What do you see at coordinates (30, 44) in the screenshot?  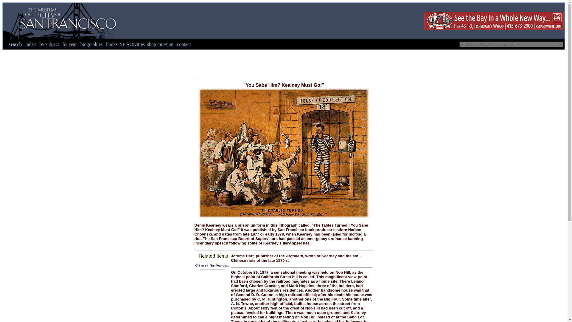 I see `index` at bounding box center [30, 44].